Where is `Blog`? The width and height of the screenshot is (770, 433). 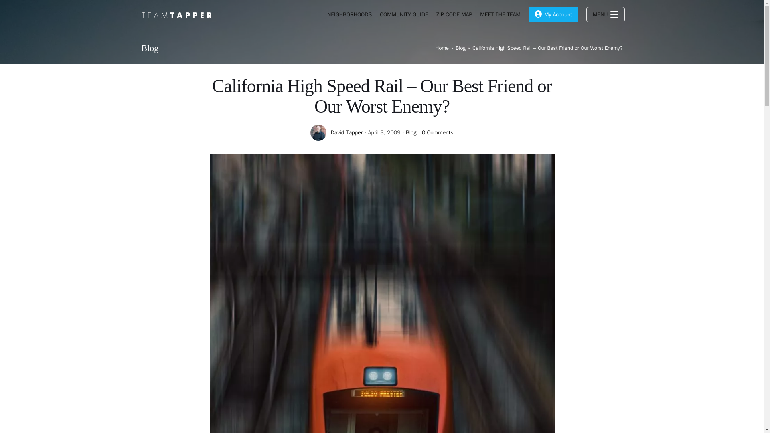 Blog is located at coordinates (460, 48).